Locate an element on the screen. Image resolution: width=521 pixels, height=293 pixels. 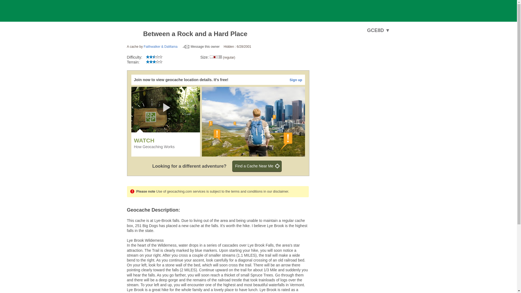
Message this owner is located at coordinates (201, 47).